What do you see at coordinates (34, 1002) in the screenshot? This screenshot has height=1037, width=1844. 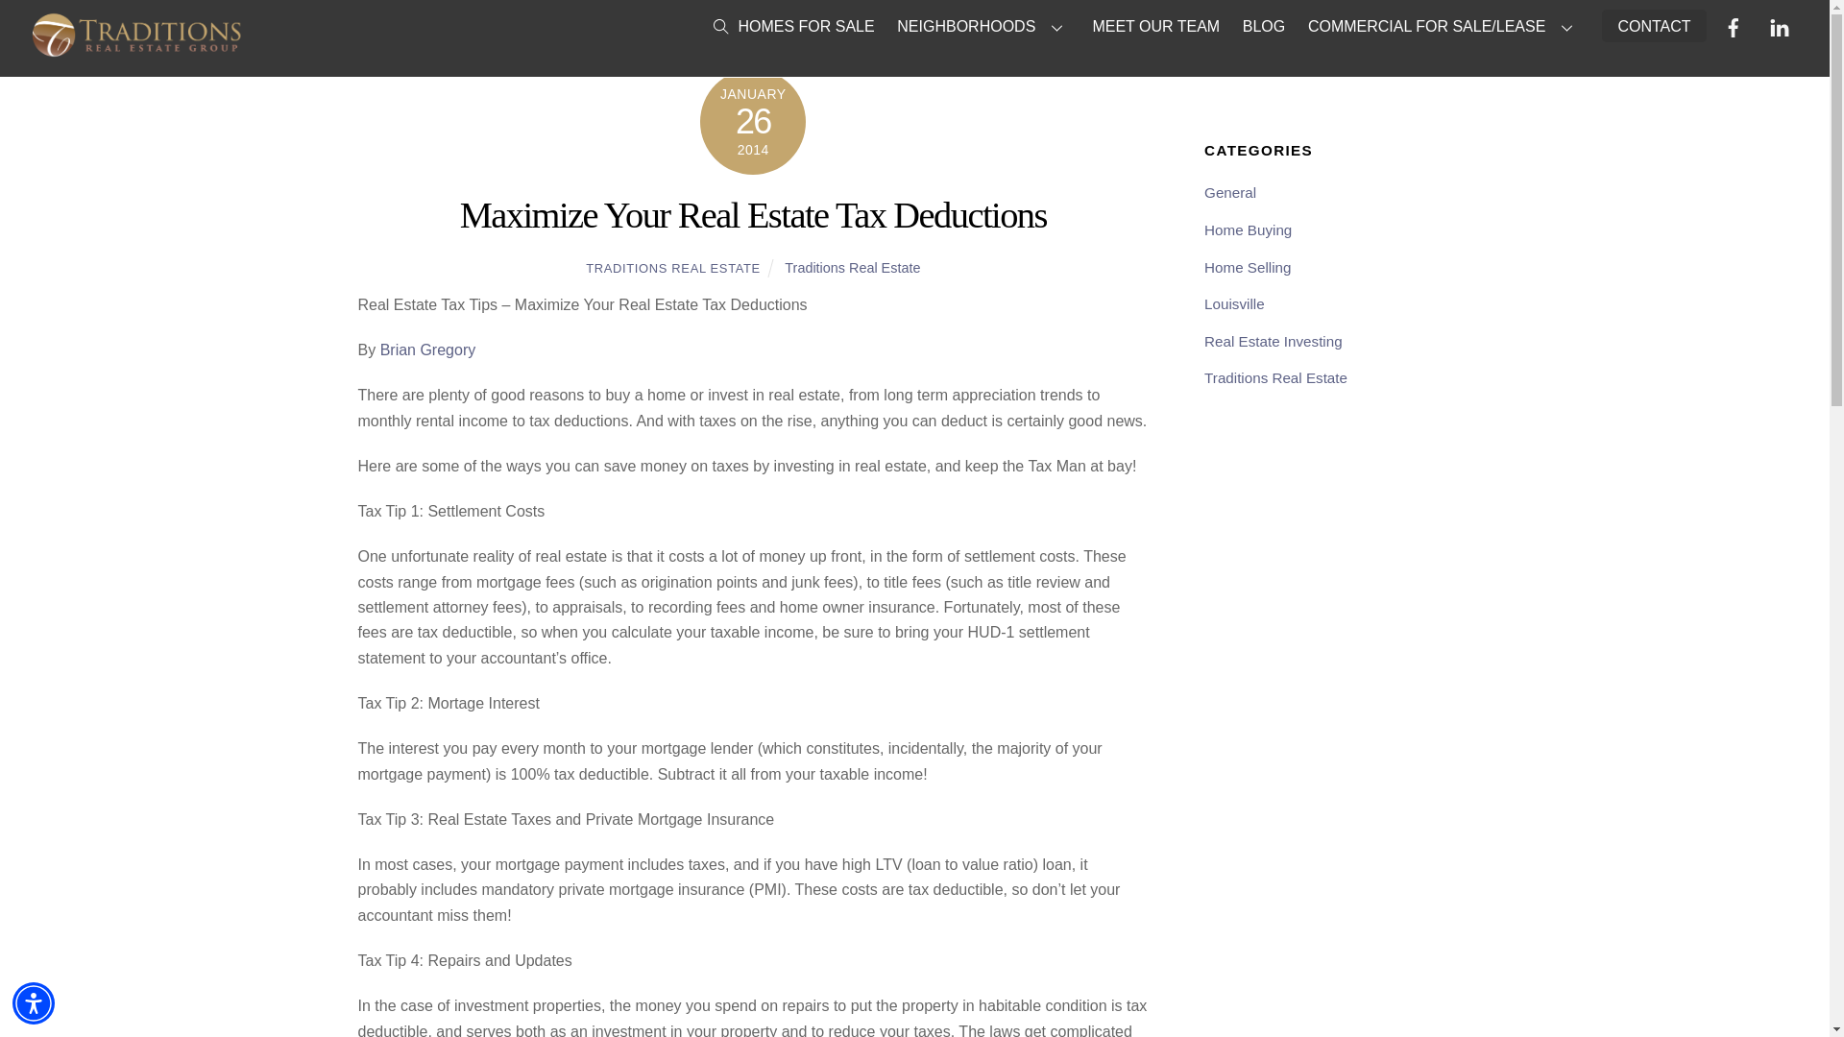 I see `Accessibility Menu` at bounding box center [34, 1002].